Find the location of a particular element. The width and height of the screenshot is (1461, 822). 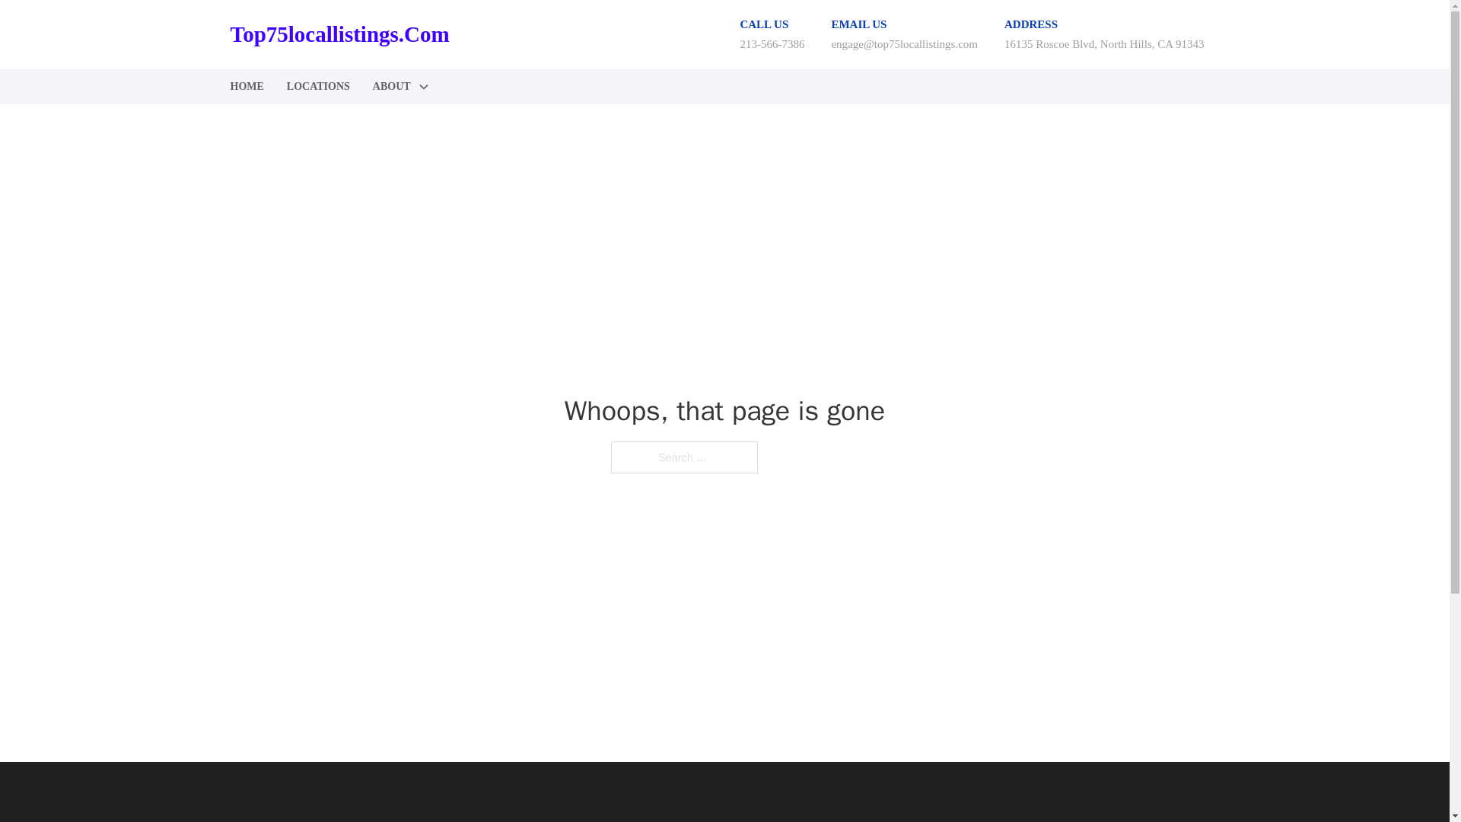

213-566-7386 is located at coordinates (772, 43).